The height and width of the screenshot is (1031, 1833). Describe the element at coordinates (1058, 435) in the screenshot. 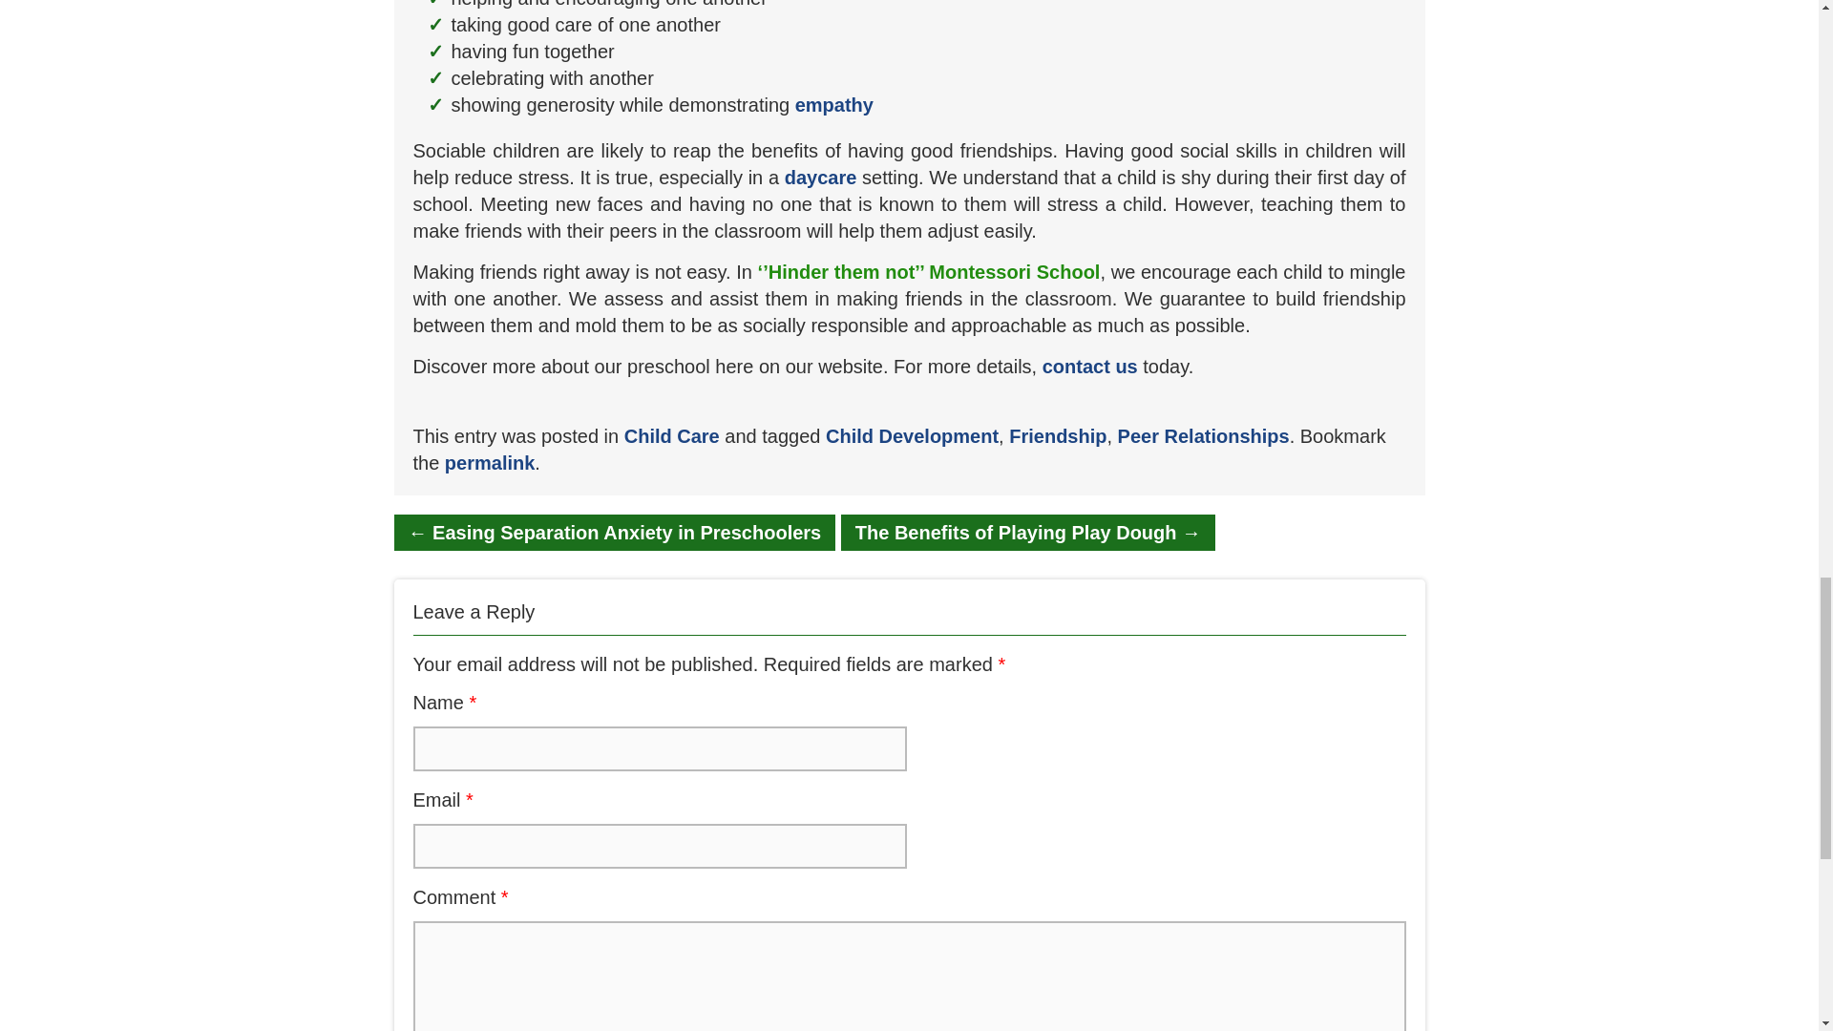

I see `Friendship` at that location.